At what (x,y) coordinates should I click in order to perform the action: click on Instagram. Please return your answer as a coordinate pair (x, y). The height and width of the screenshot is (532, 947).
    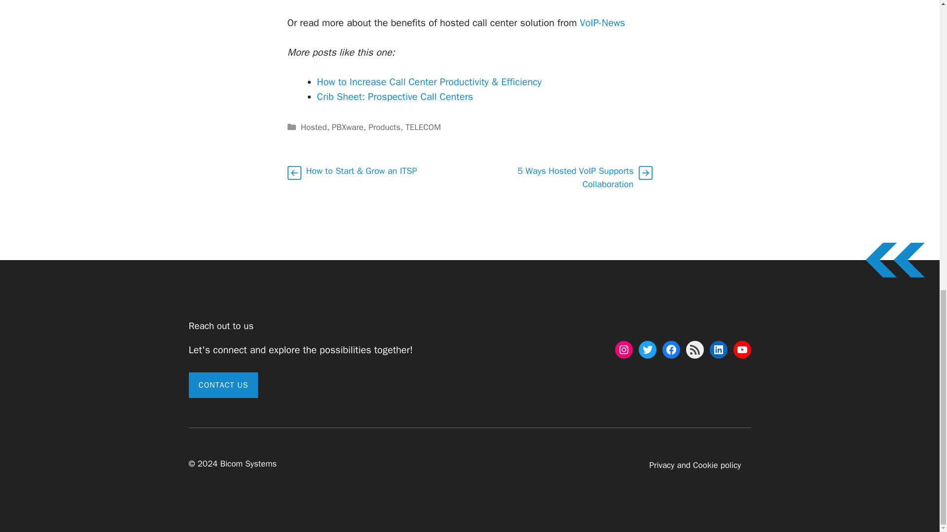
    Looking at the image, I should click on (623, 350).